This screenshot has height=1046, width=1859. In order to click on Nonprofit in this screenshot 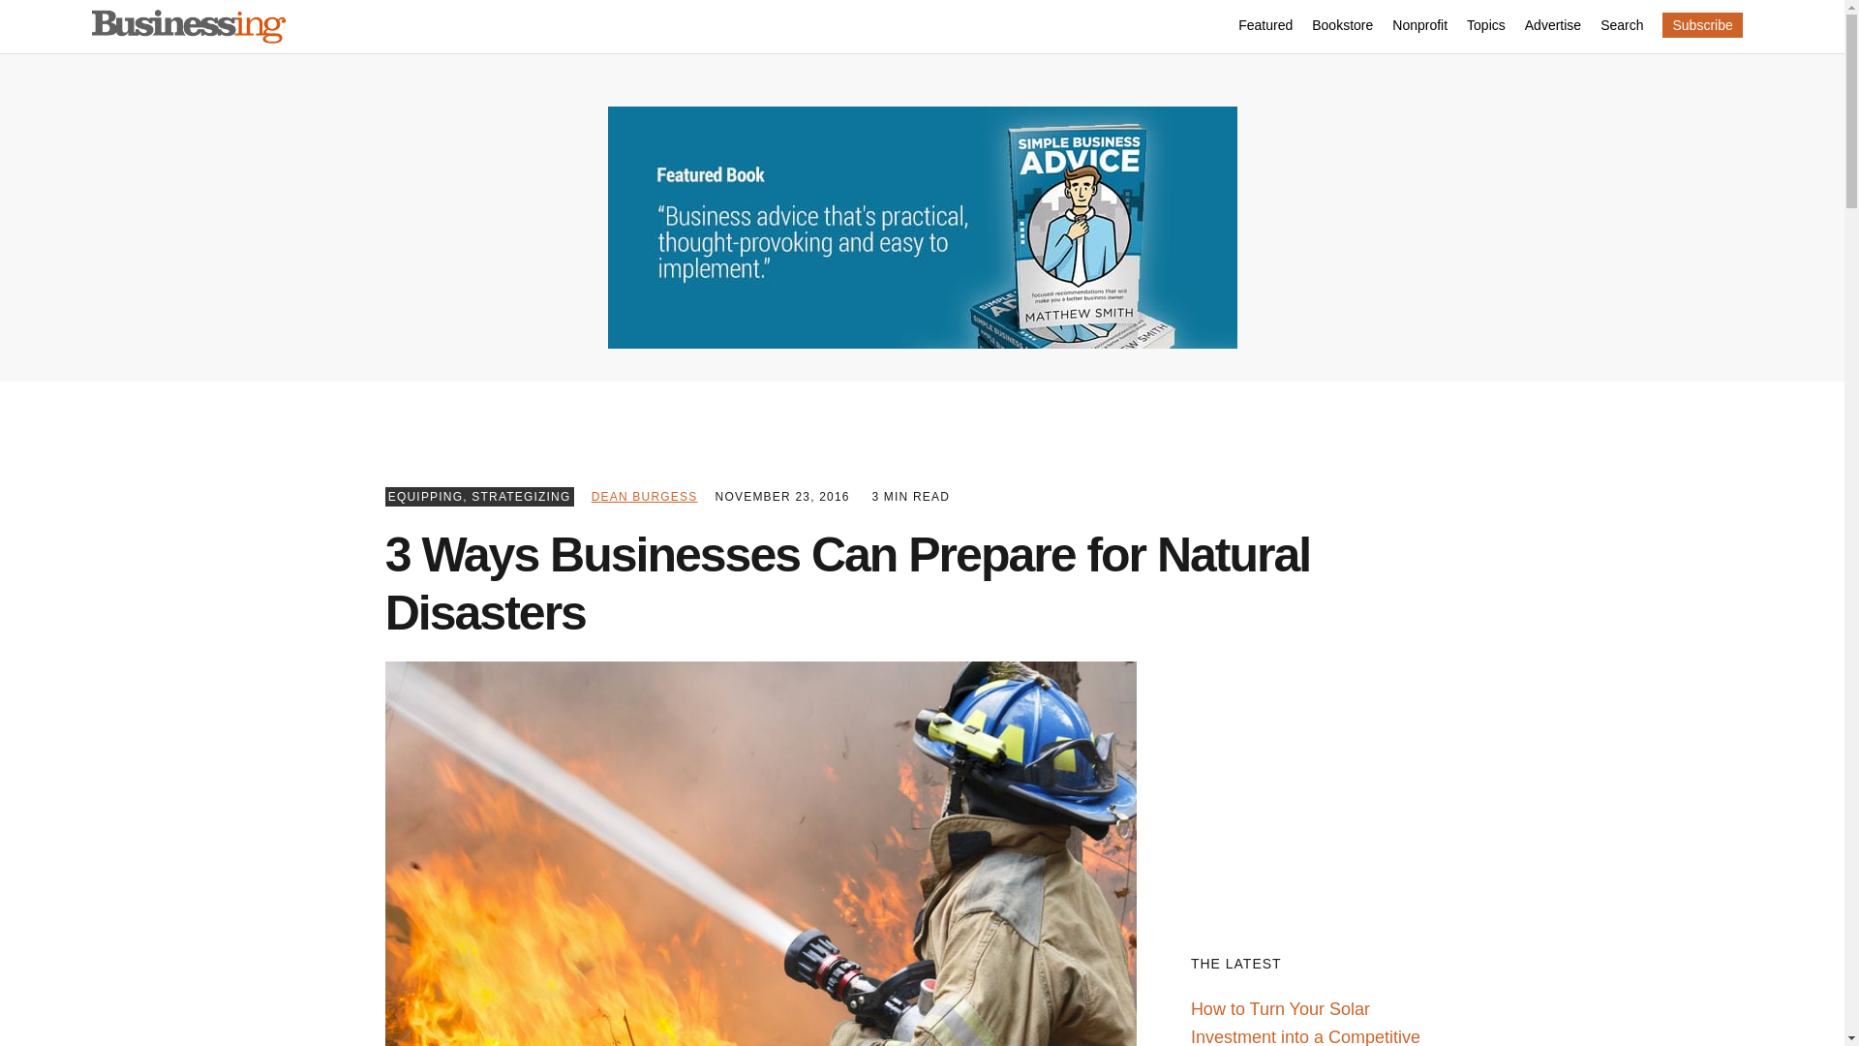, I will do `click(1419, 27)`.